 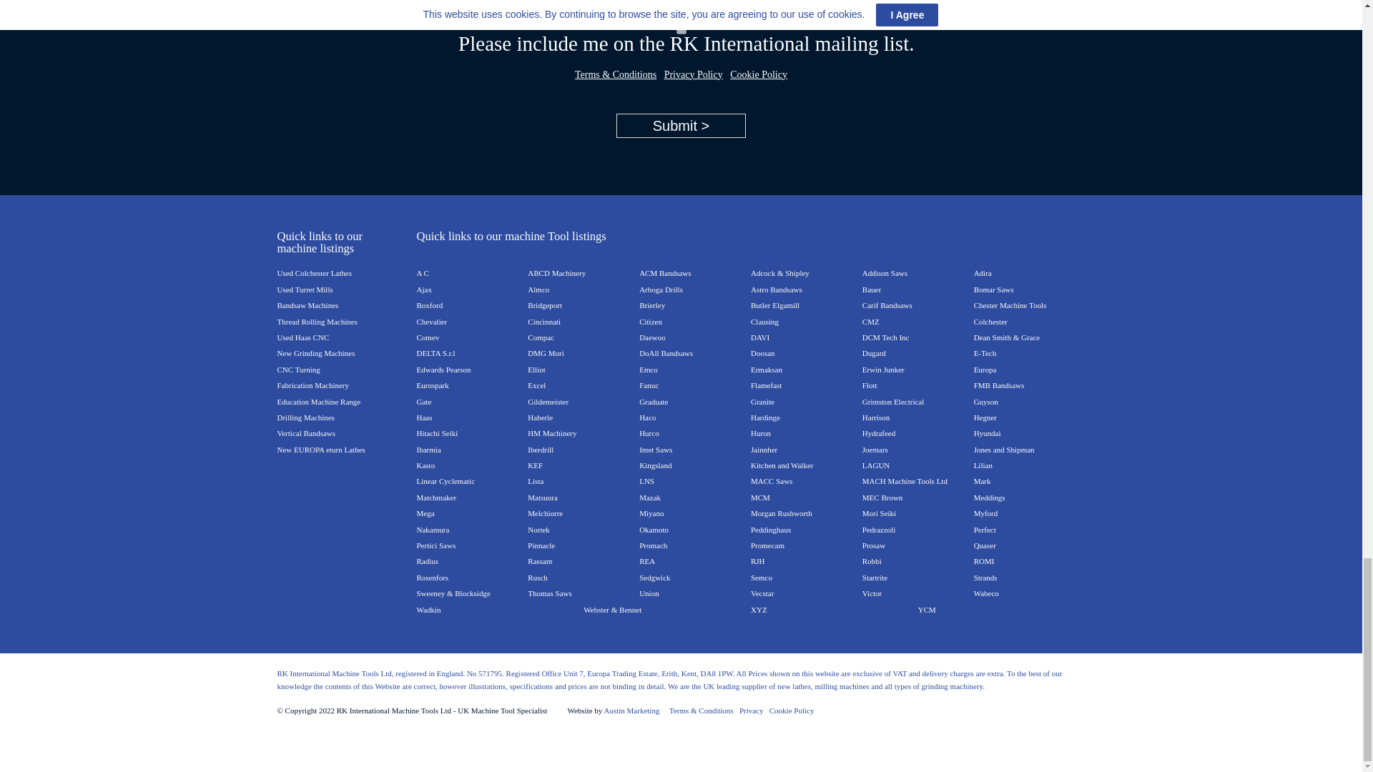 What do you see at coordinates (983, 271) in the screenshot?
I see `View all ads filed under Adira` at bounding box center [983, 271].